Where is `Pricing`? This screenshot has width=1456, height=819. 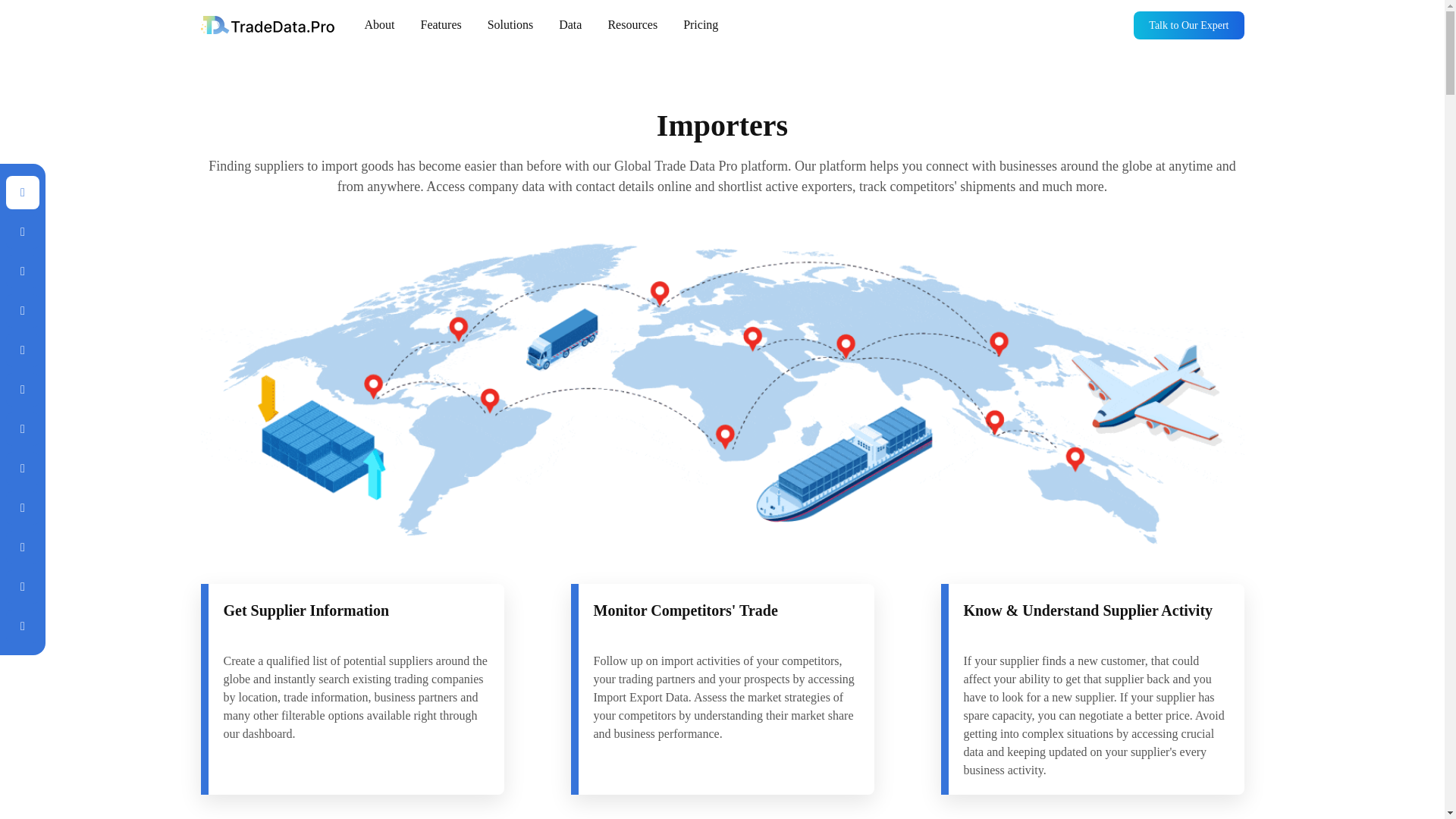
Pricing is located at coordinates (700, 24).